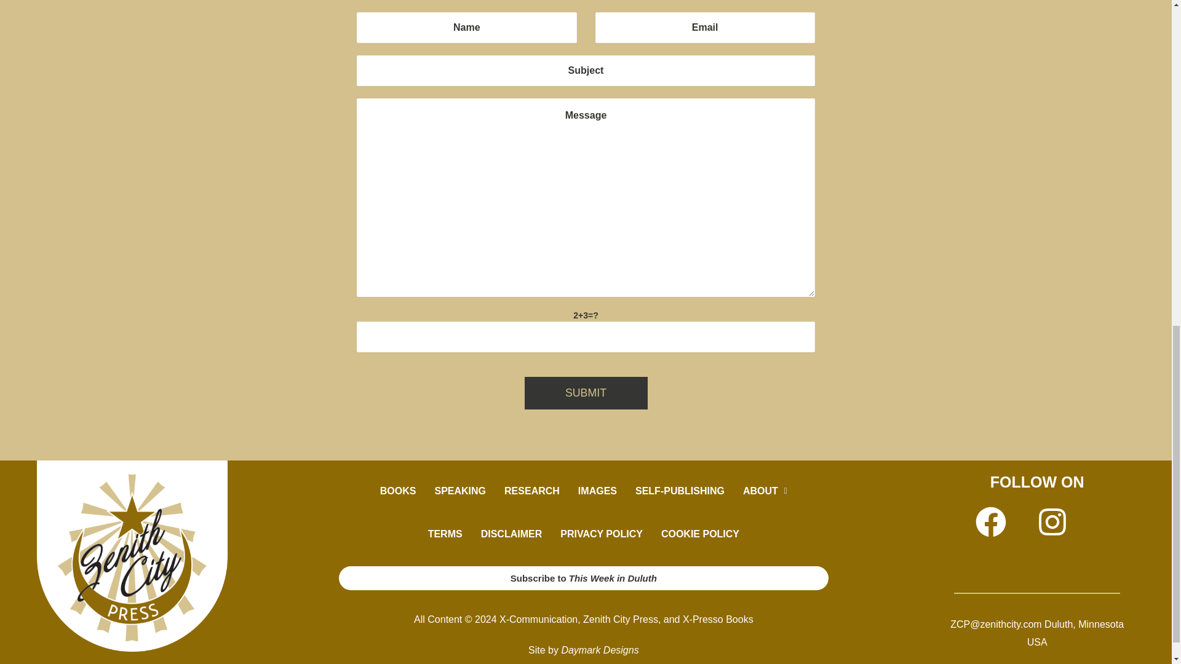 Image resolution: width=1181 pixels, height=664 pixels. Describe the element at coordinates (679, 491) in the screenshot. I see `SELF-PUBLISHING` at that location.